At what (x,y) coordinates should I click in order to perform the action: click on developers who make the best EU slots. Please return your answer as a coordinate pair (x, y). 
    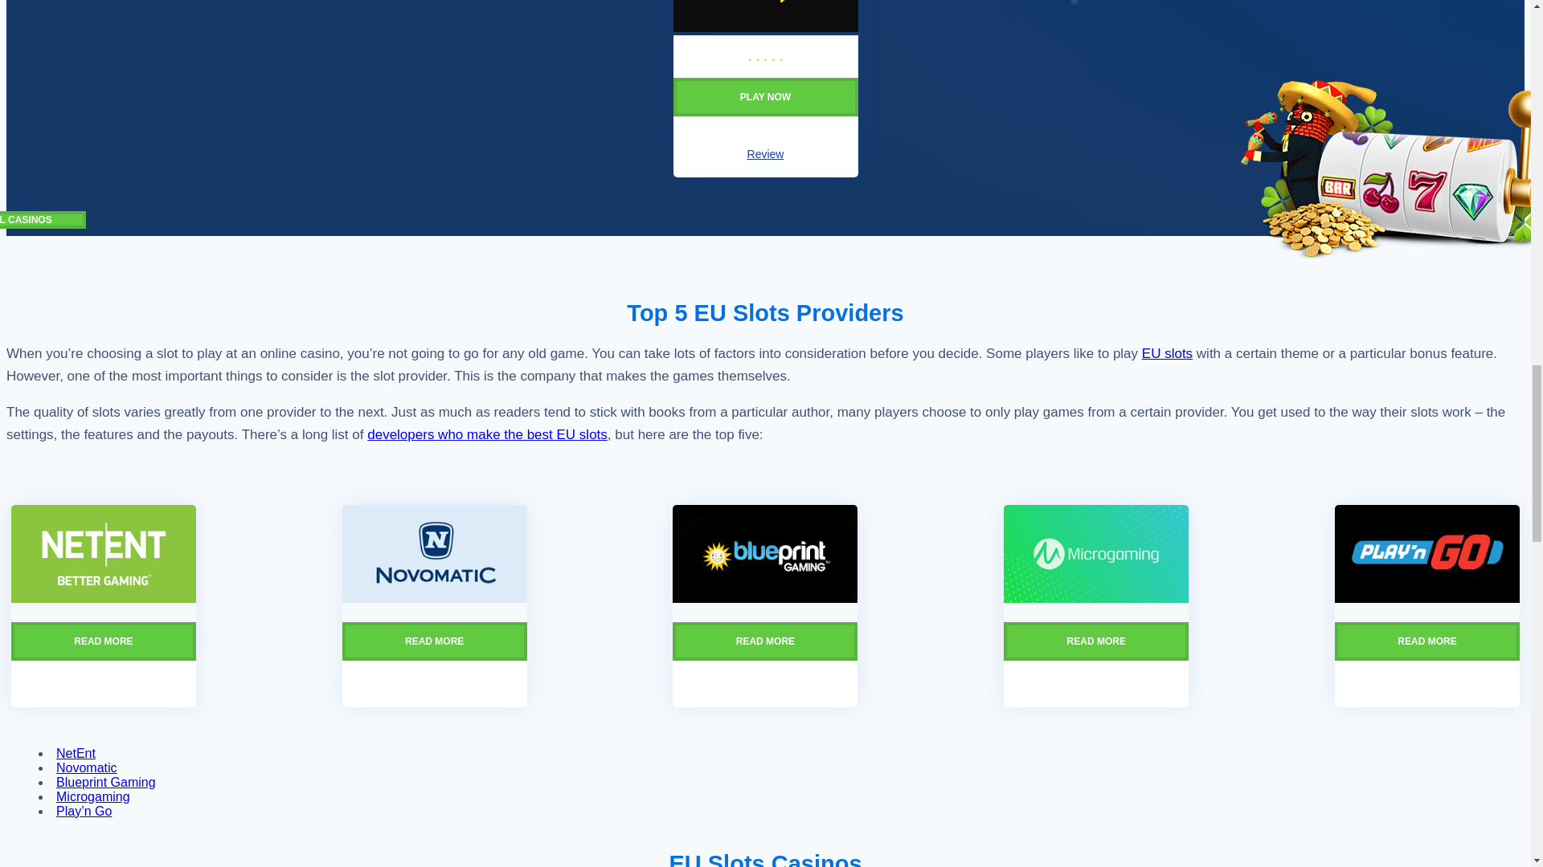
    Looking at the image, I should click on (487, 434).